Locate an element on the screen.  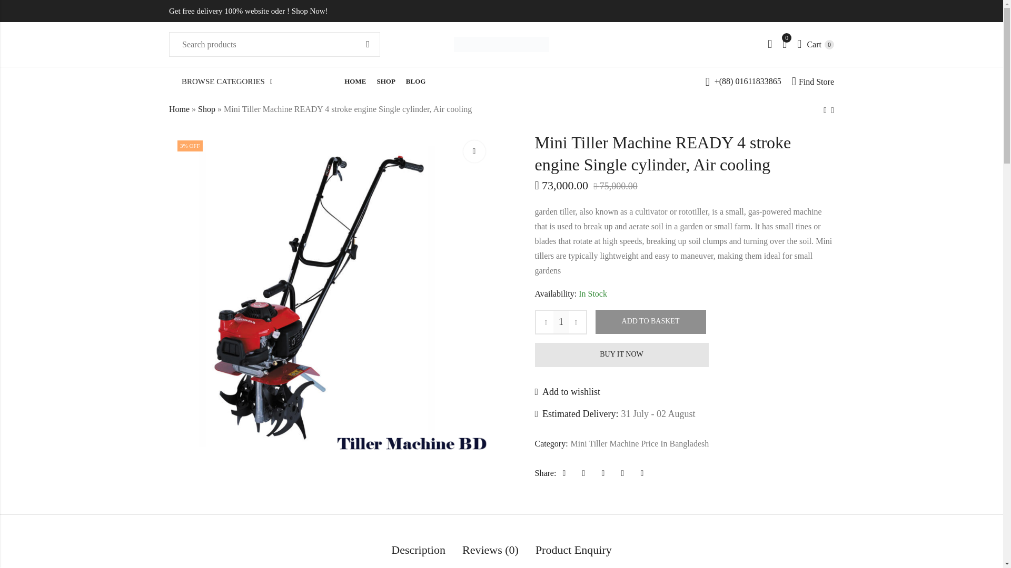
SHOP is located at coordinates (368, 44).